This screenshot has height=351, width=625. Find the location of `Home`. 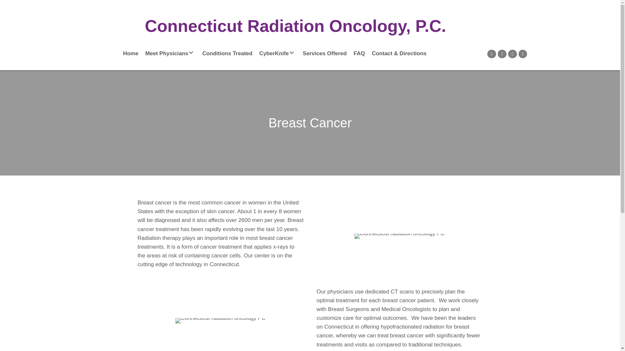

Home is located at coordinates (131, 53).